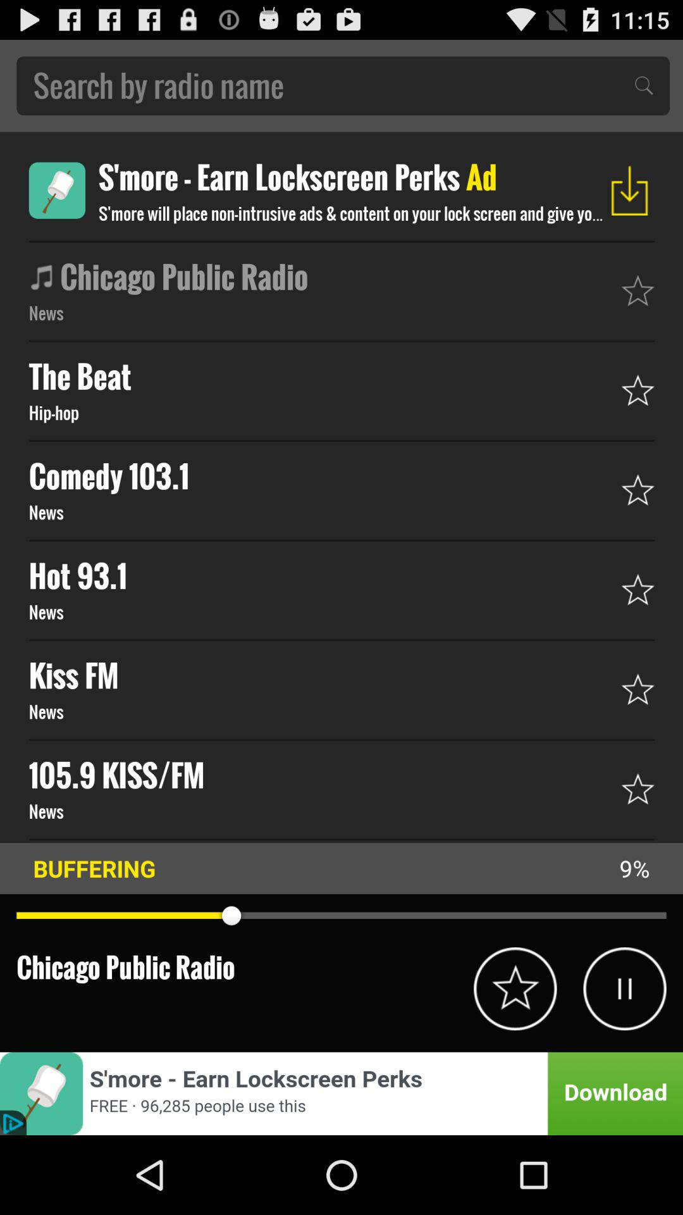 The height and width of the screenshot is (1215, 683). Describe the element at coordinates (630, 190) in the screenshot. I see `download the advertisement` at that location.